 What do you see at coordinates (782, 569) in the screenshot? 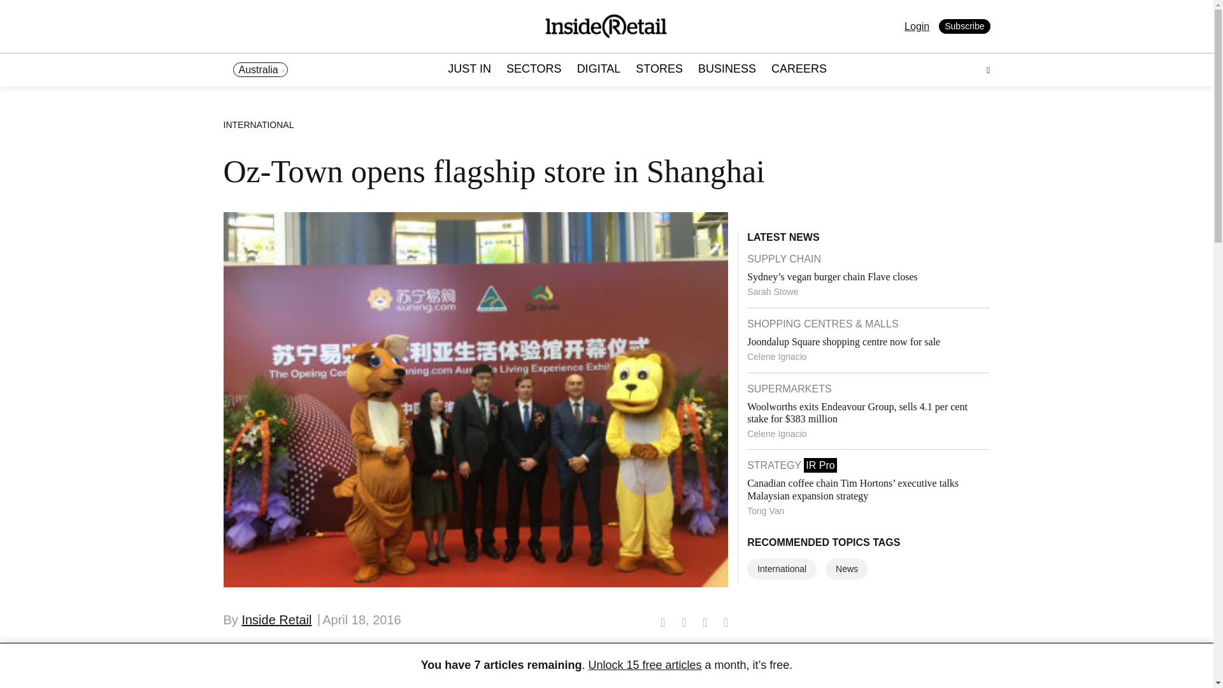
I see `International` at bounding box center [782, 569].